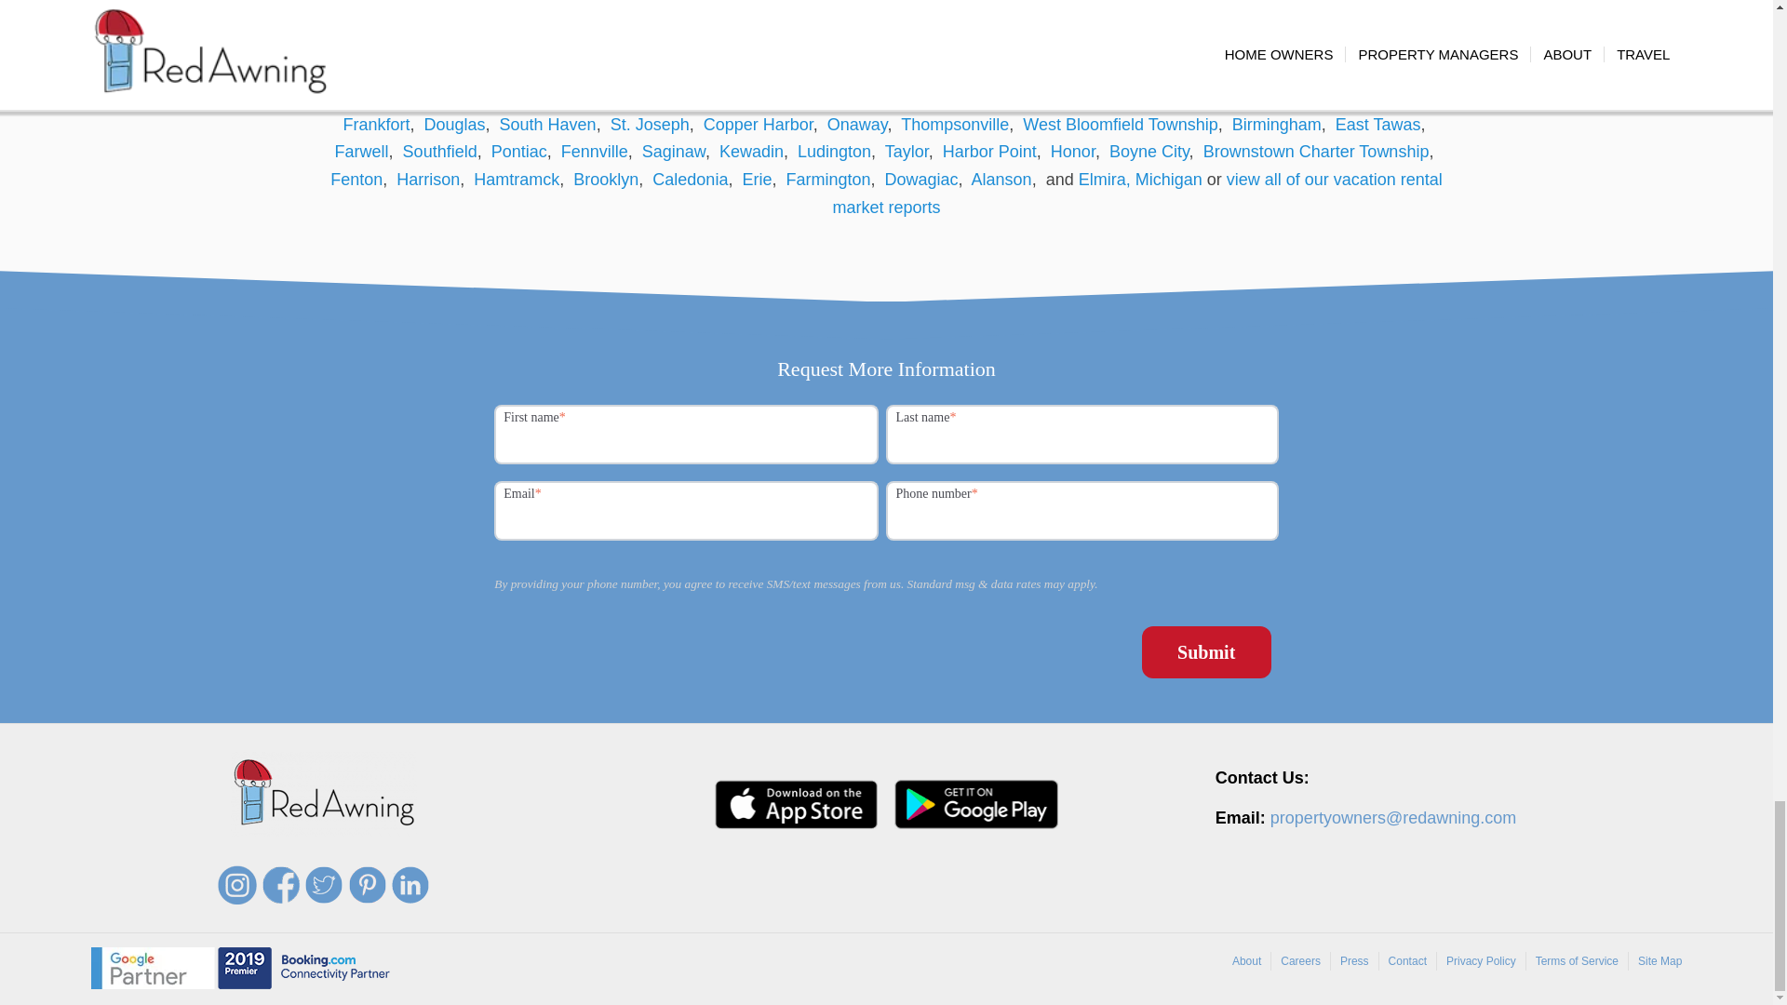 The width and height of the screenshot is (1787, 1005). Describe the element at coordinates (153, 968) in the screenshot. I see `Footer Google Image` at that location.